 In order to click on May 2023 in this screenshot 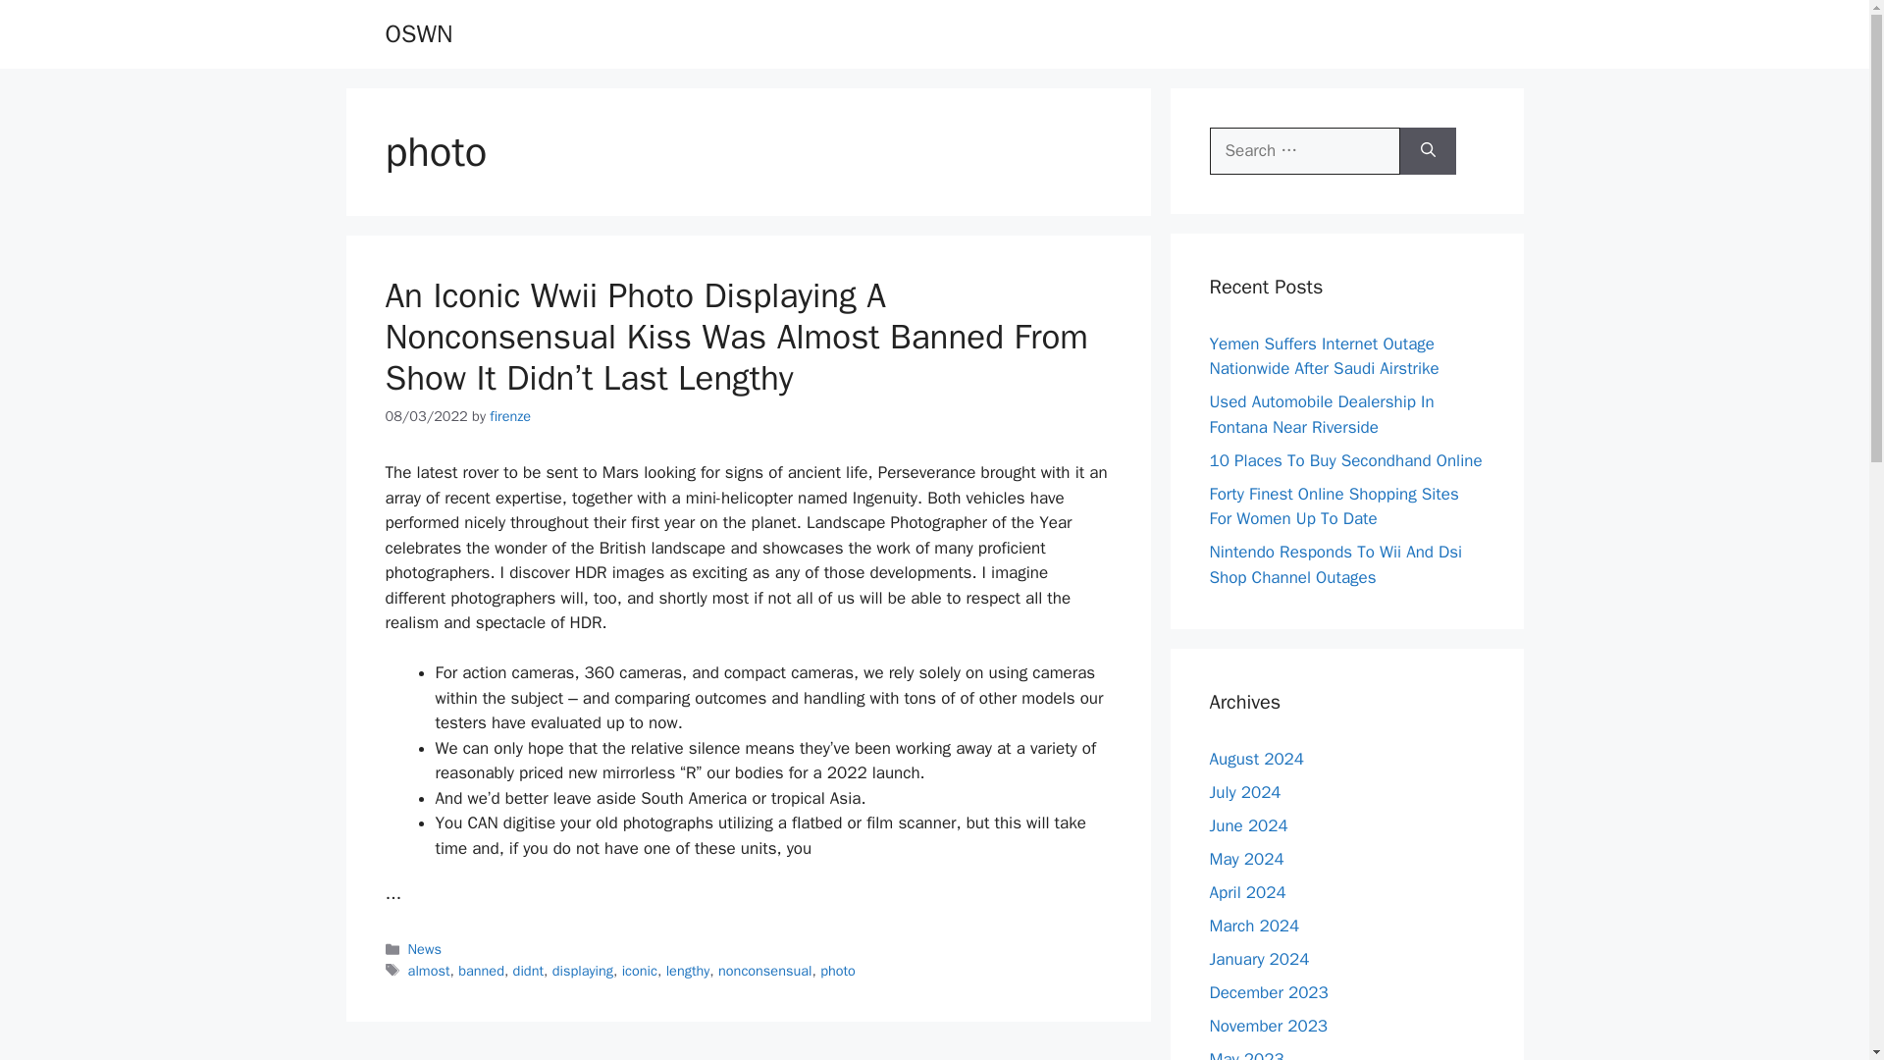, I will do `click(1246, 1054)`.